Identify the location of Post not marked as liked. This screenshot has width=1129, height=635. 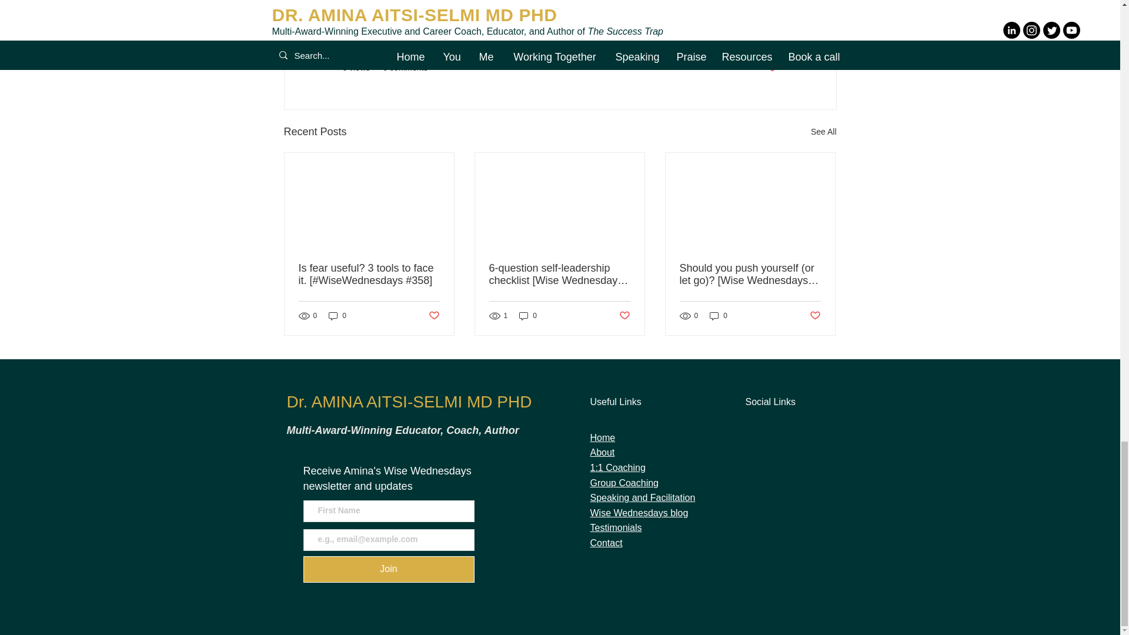
(433, 316).